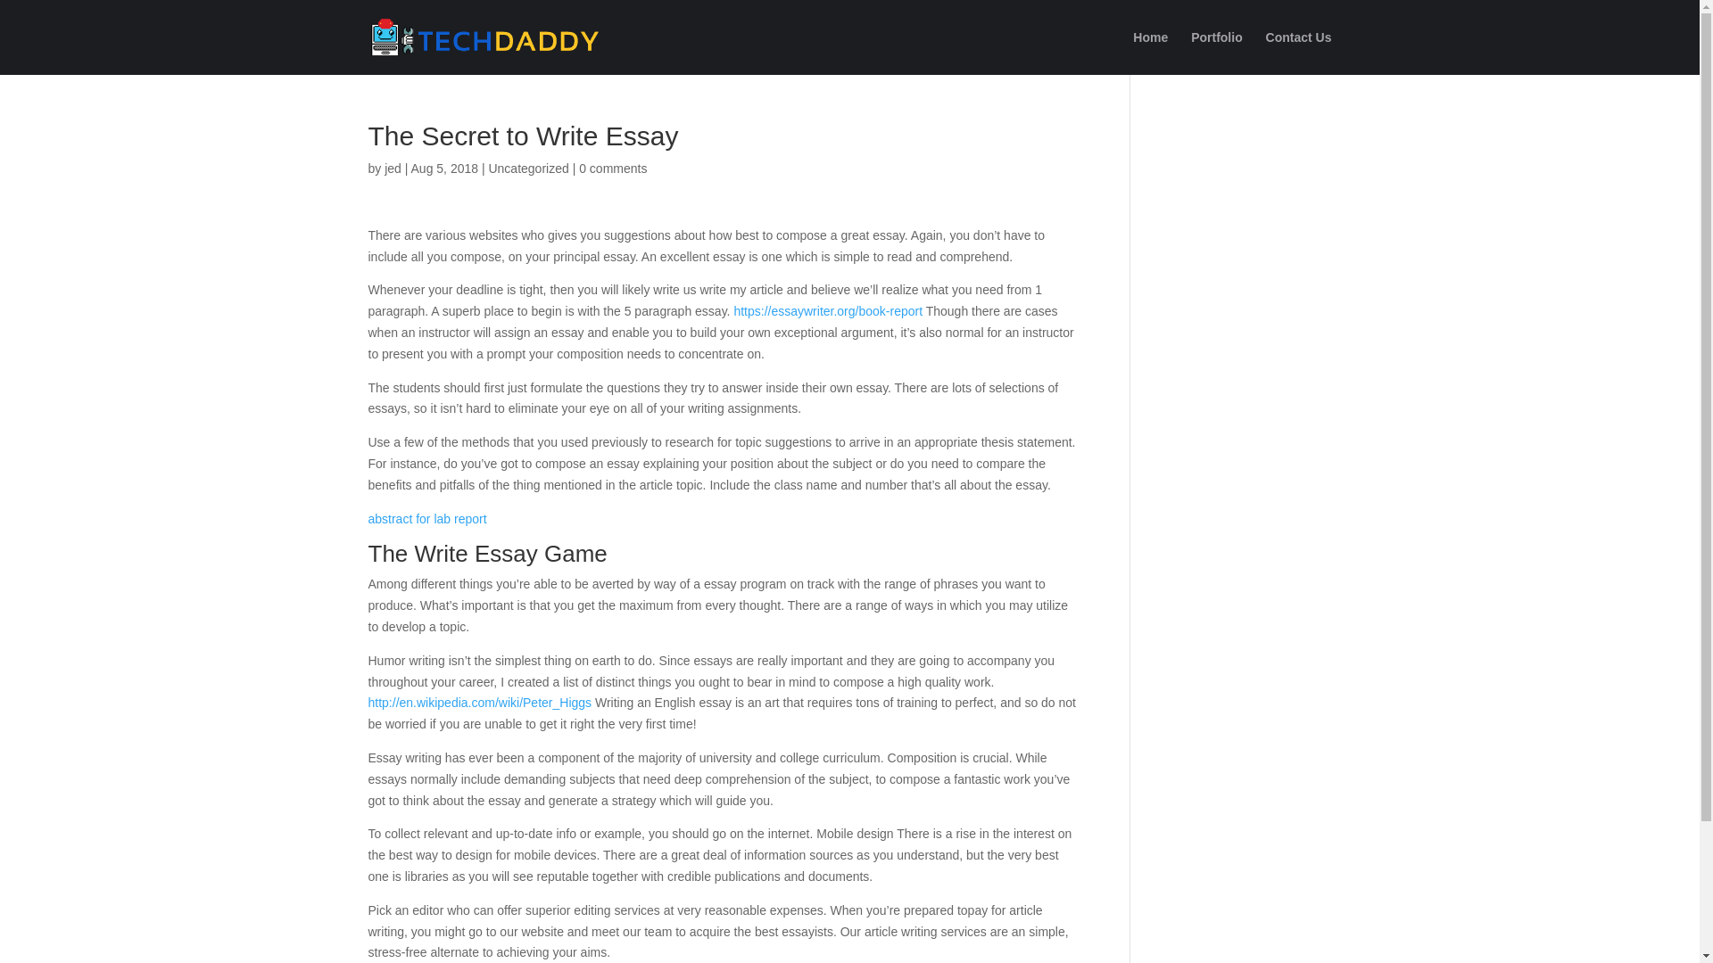 This screenshot has width=1713, height=963. I want to click on jed, so click(393, 168).